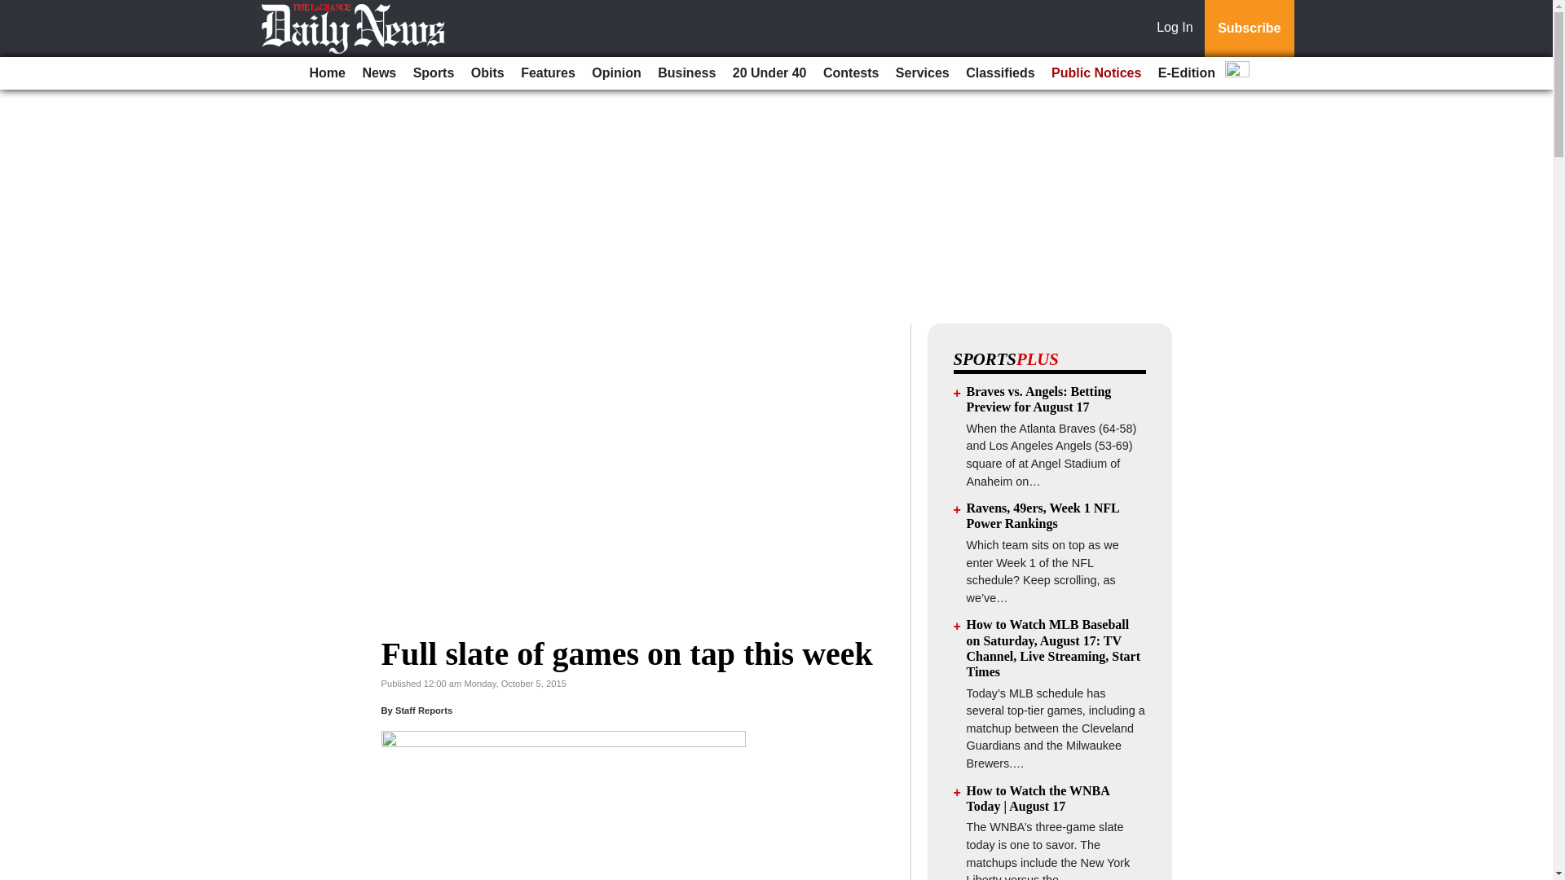  What do you see at coordinates (1187, 73) in the screenshot?
I see `E-Edition` at bounding box center [1187, 73].